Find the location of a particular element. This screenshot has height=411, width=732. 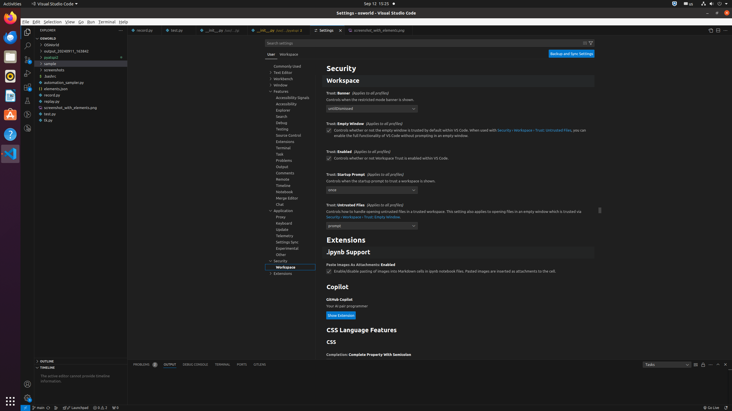

Open Settings (JSON) is located at coordinates (711, 30).